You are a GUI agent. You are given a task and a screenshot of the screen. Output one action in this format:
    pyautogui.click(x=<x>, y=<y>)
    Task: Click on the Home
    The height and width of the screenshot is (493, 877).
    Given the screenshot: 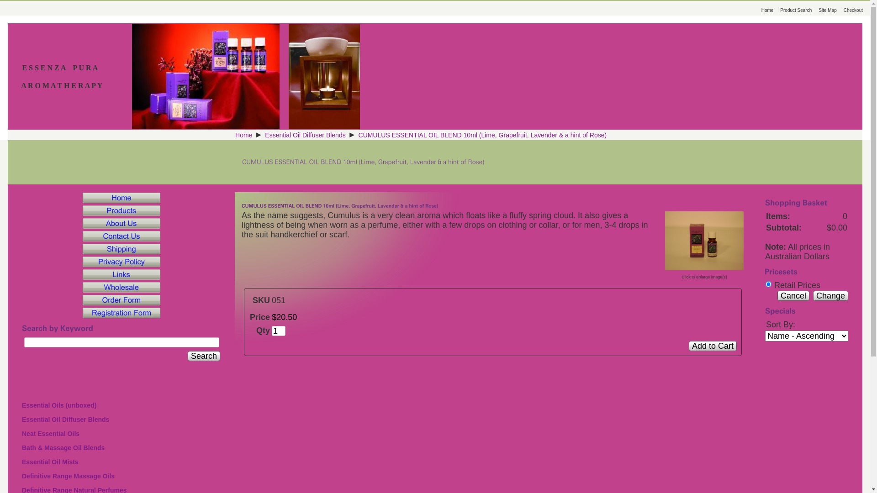 What is the action you would take?
    pyautogui.click(x=771, y=10)
    